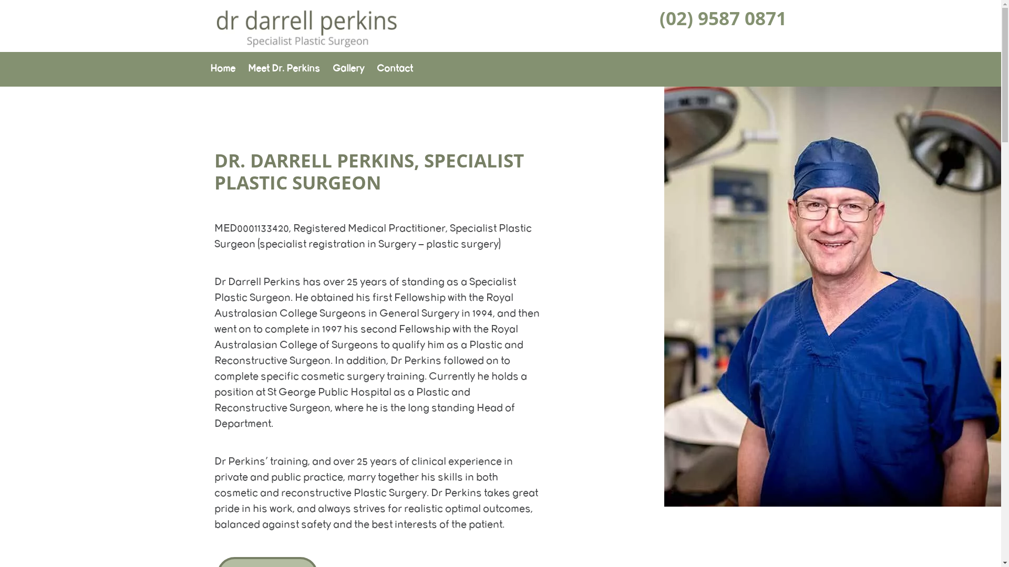 Image resolution: width=1009 pixels, height=567 pixels. Describe the element at coordinates (394, 69) in the screenshot. I see `Contact` at that location.